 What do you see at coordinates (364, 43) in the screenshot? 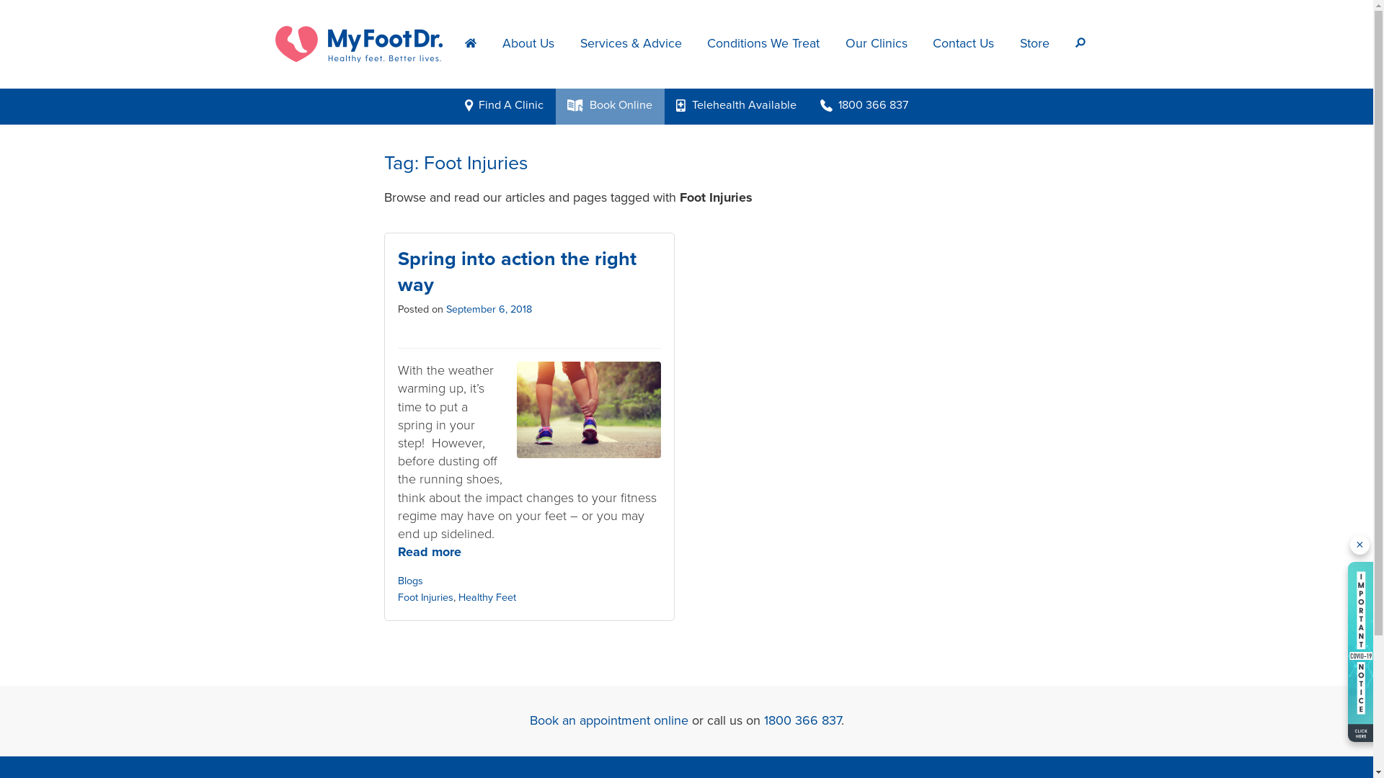
I see `My FootDr - Healthy feet. Better lives.` at bounding box center [364, 43].